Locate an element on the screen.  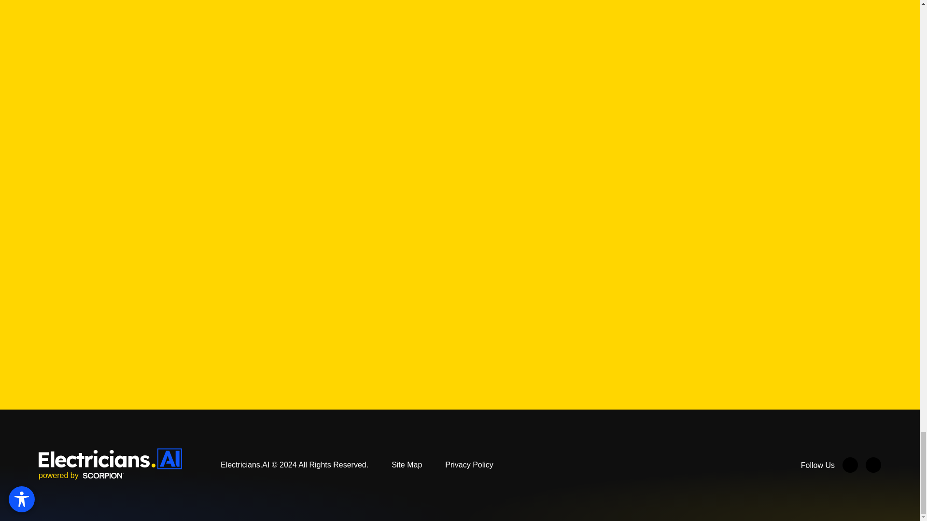
Instagram is located at coordinates (873, 465).